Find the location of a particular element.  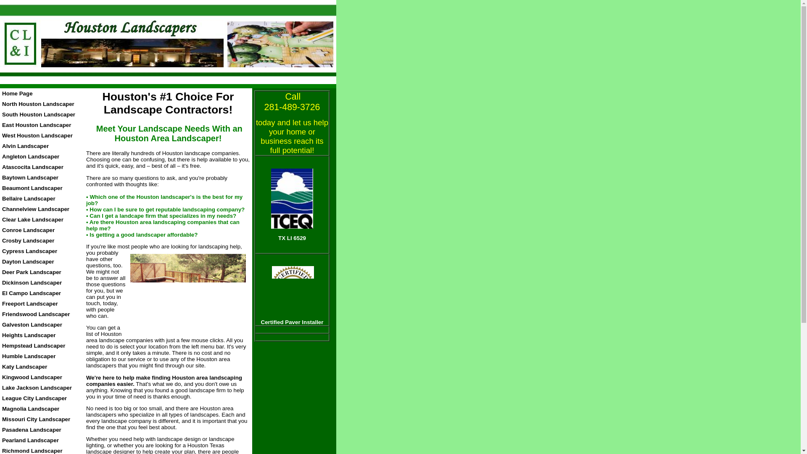

Crosby Landscaper is located at coordinates (28, 240).